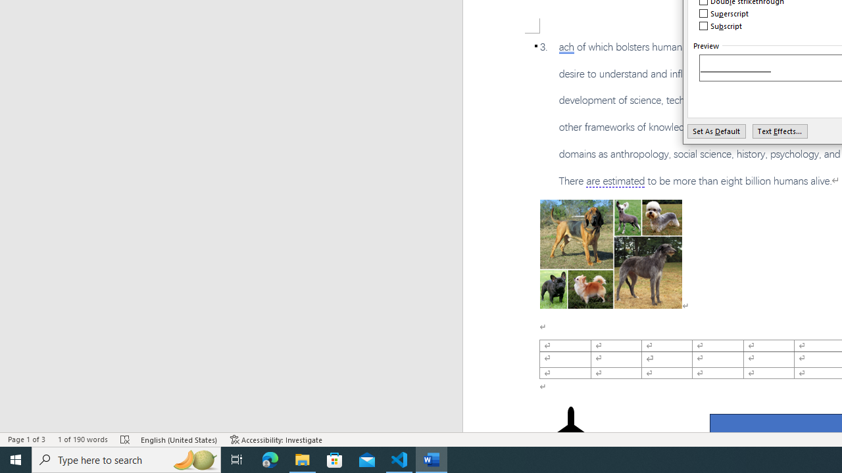 The height and width of the screenshot is (473, 842). What do you see at coordinates (270, 460) in the screenshot?
I see `Microsoft Edge` at bounding box center [270, 460].